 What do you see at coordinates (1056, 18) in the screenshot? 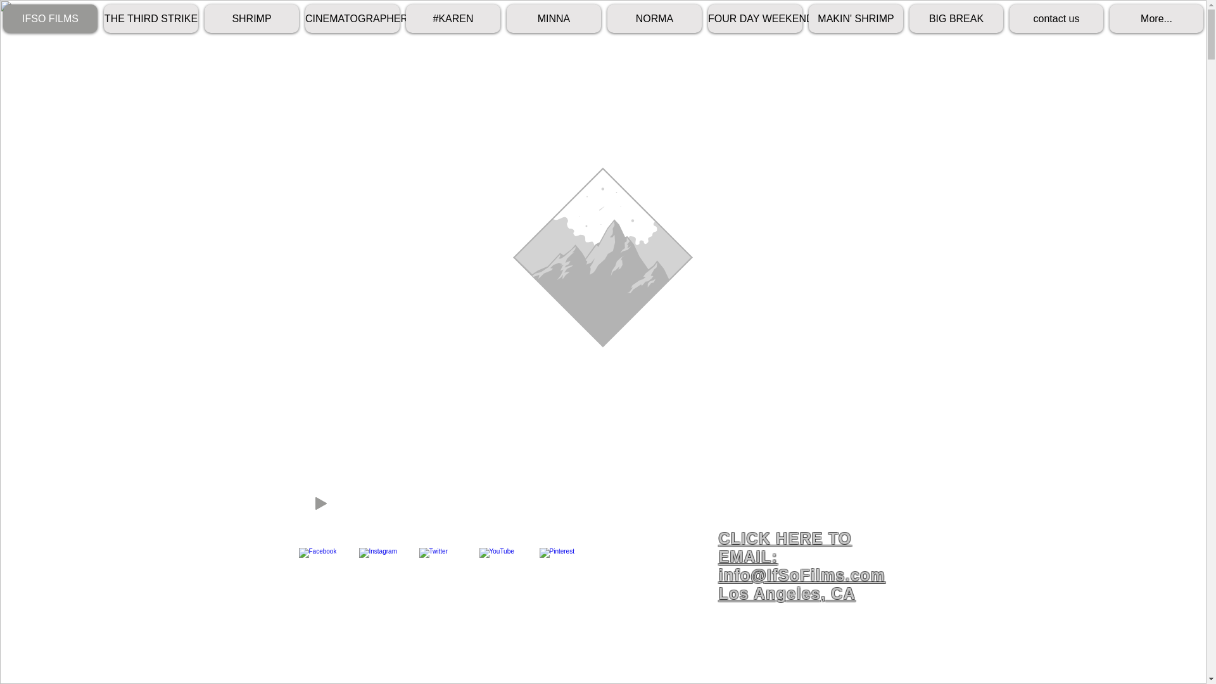
I see `contact us` at bounding box center [1056, 18].